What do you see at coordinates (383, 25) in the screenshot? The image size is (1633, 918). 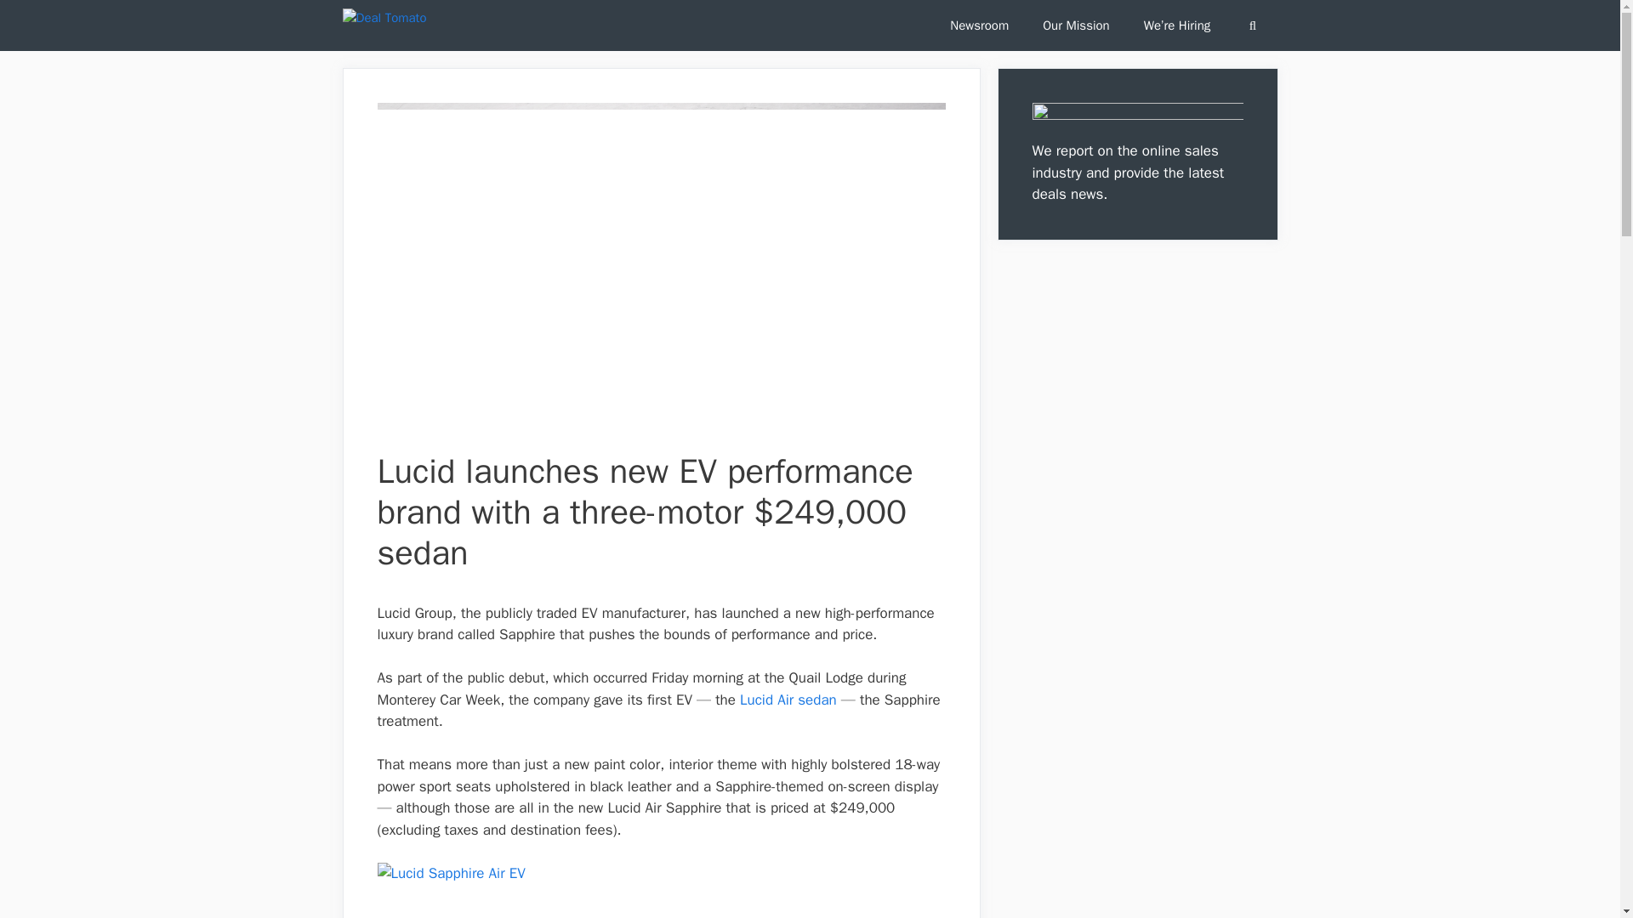 I see `Deal Tomato` at bounding box center [383, 25].